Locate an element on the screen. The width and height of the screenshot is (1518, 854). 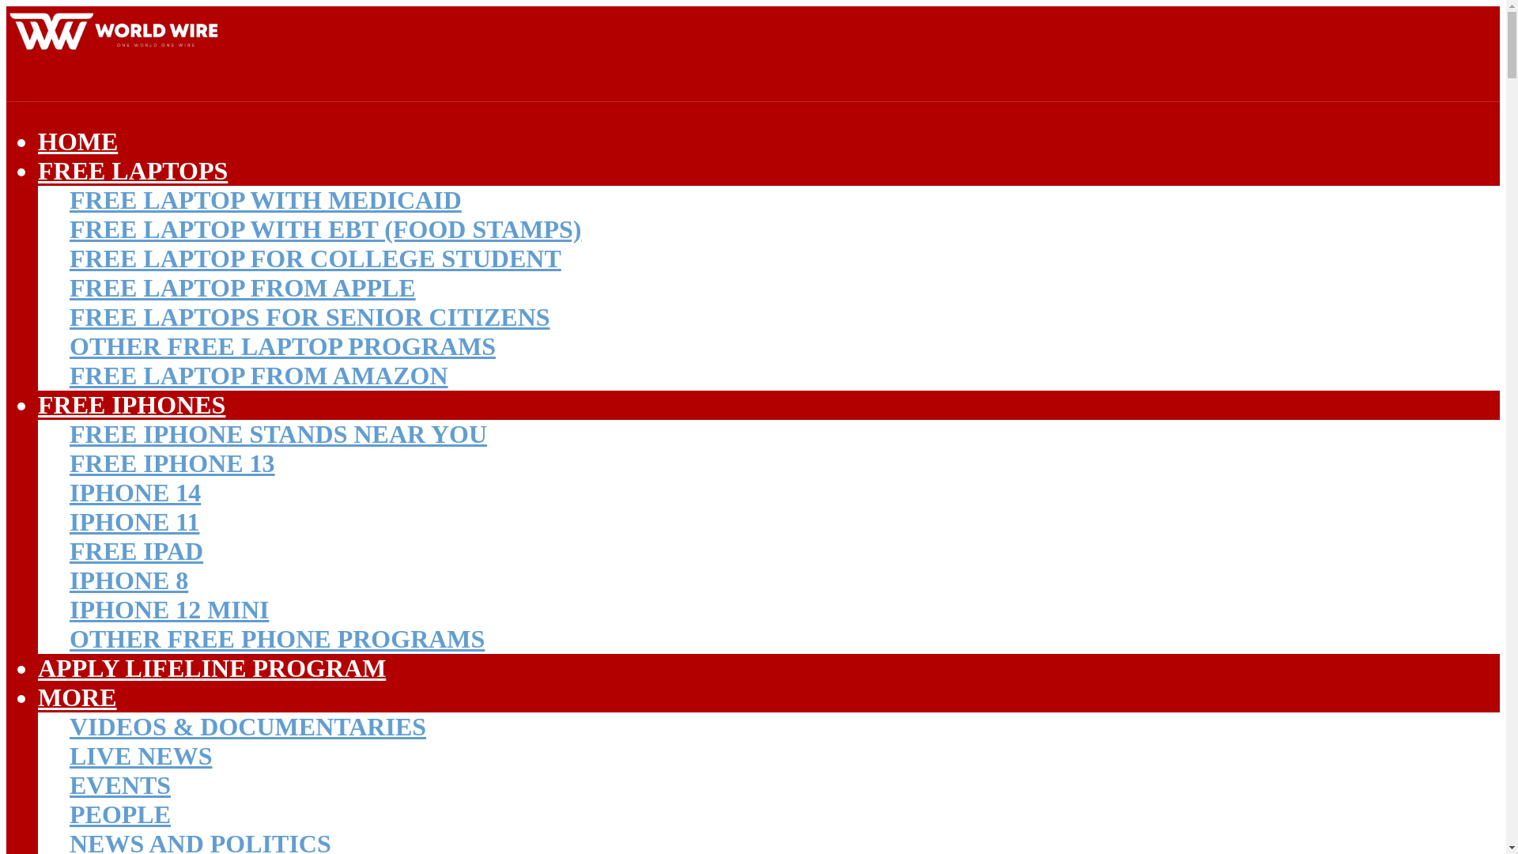
IPHONE 12 MINI is located at coordinates (169, 609).